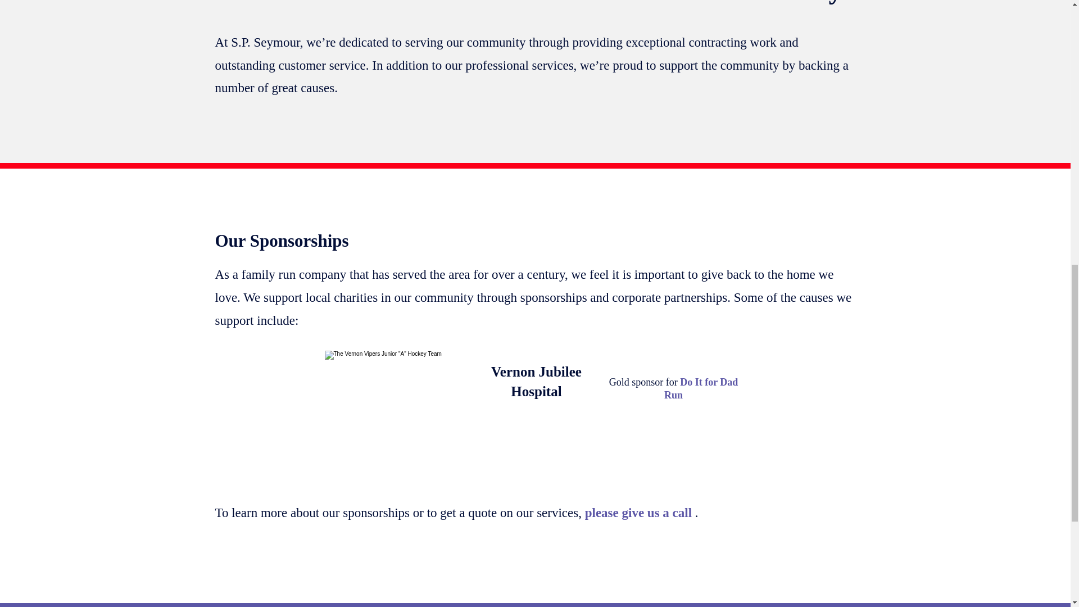 This screenshot has width=1079, height=607. Describe the element at coordinates (701, 388) in the screenshot. I see `Do It for Dad Run` at that location.